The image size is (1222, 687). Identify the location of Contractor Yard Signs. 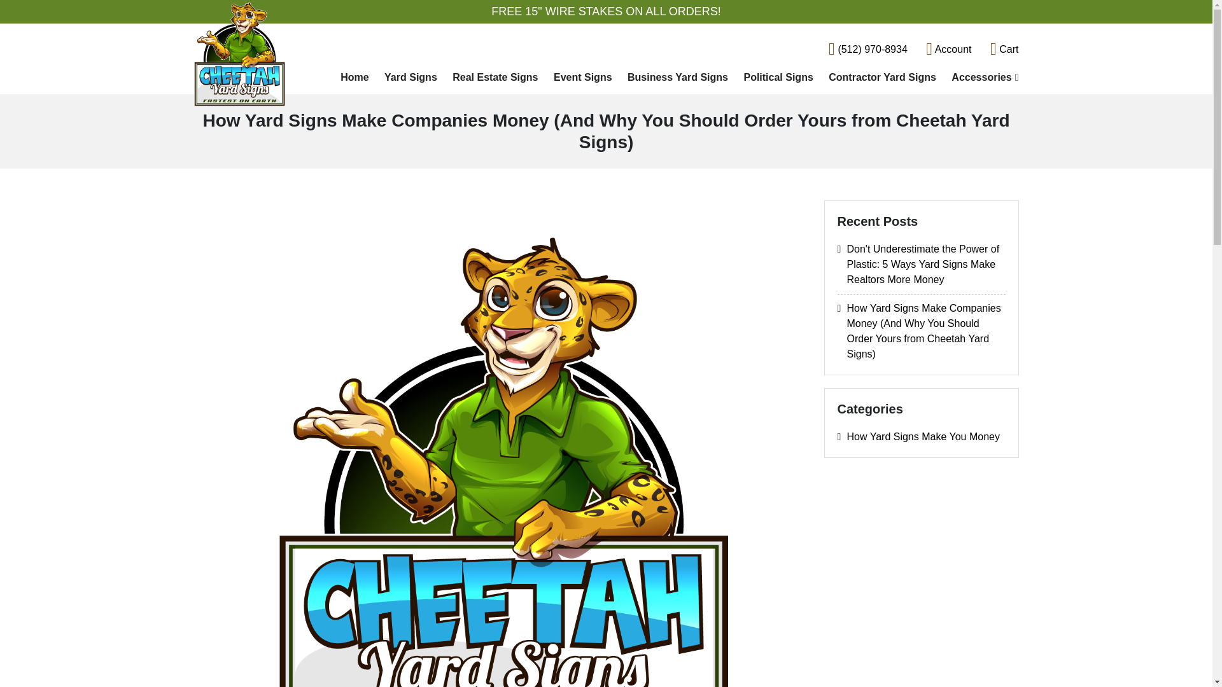
(882, 78).